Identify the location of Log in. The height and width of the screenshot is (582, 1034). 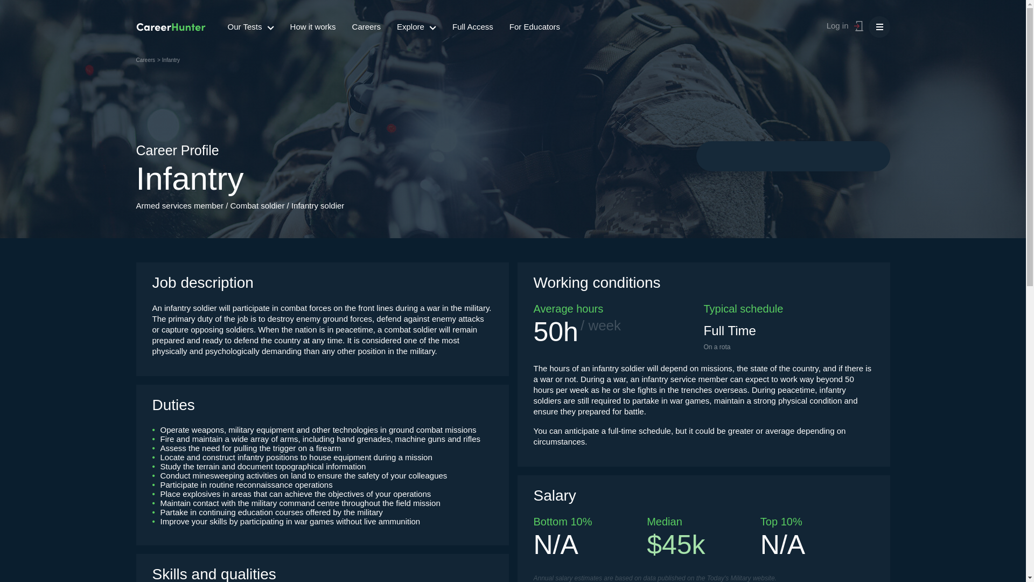
(861, 26).